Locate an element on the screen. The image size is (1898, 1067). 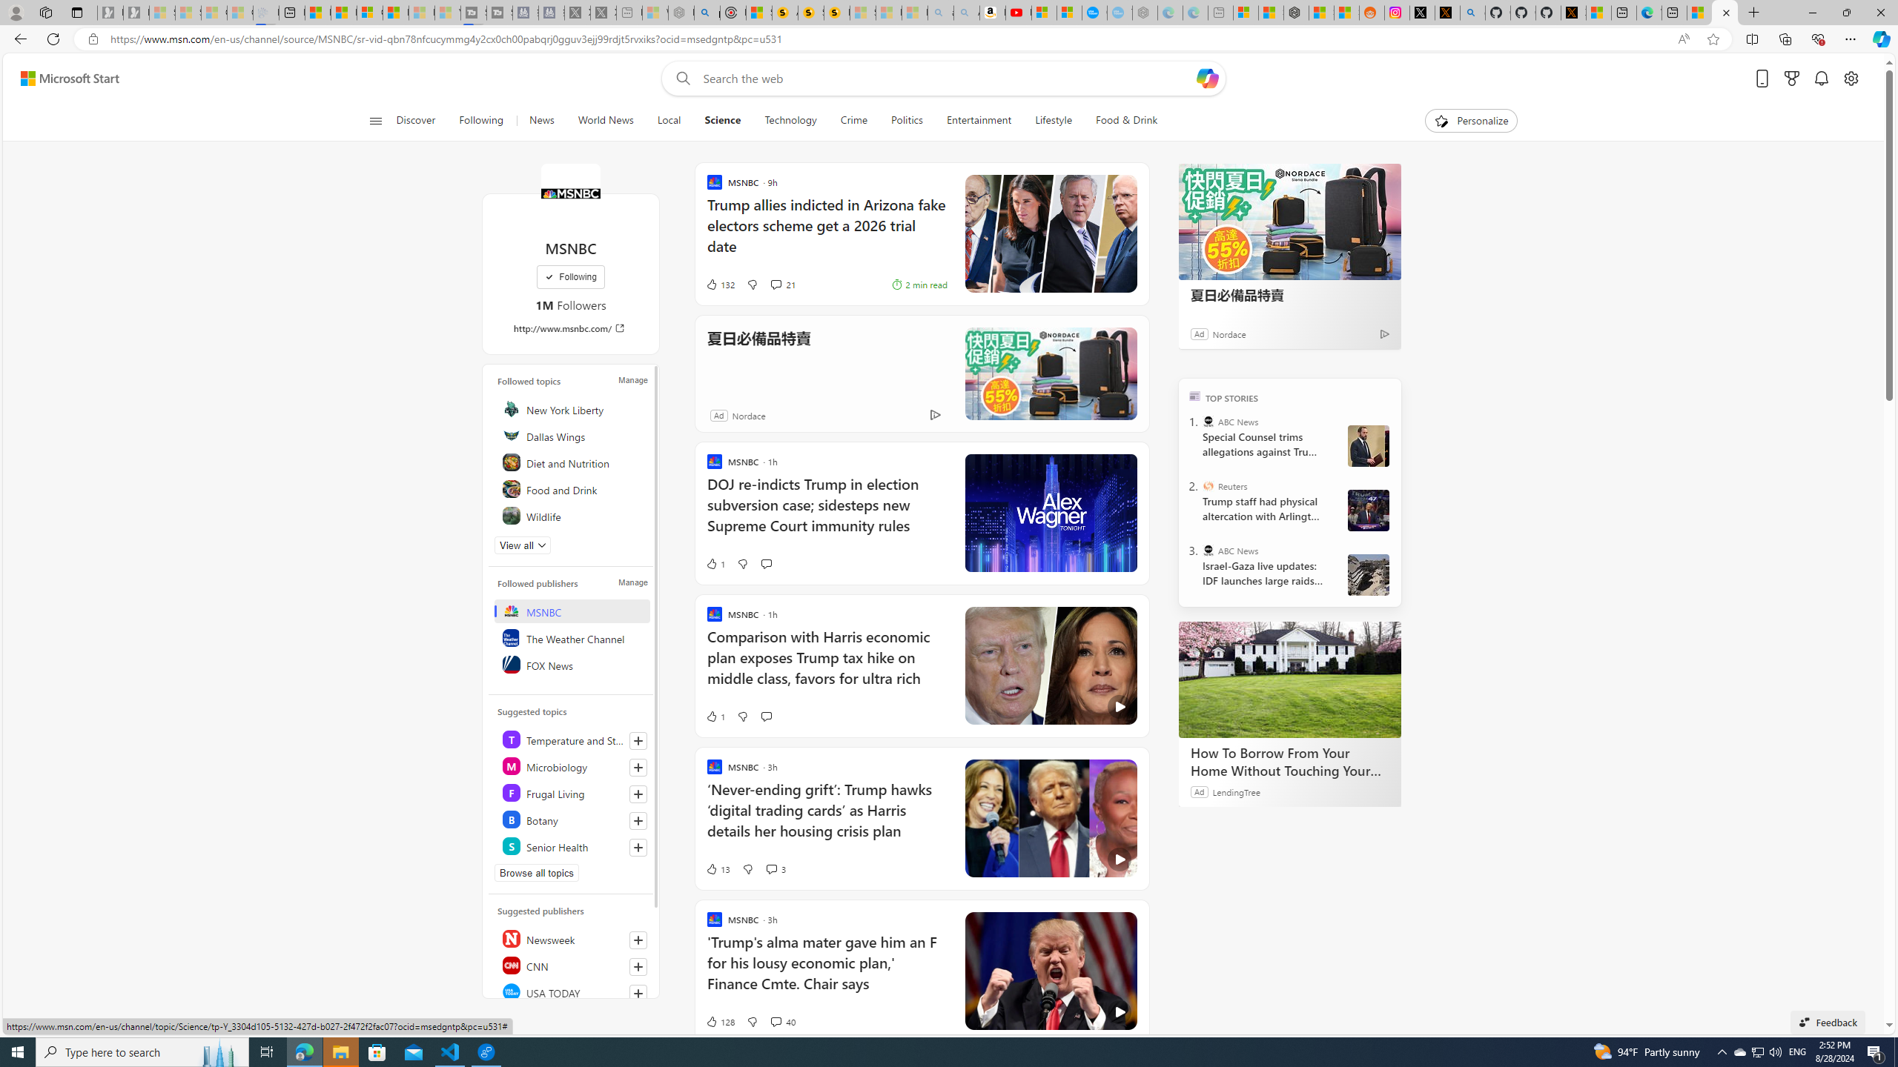
FOX News is located at coordinates (573, 664).